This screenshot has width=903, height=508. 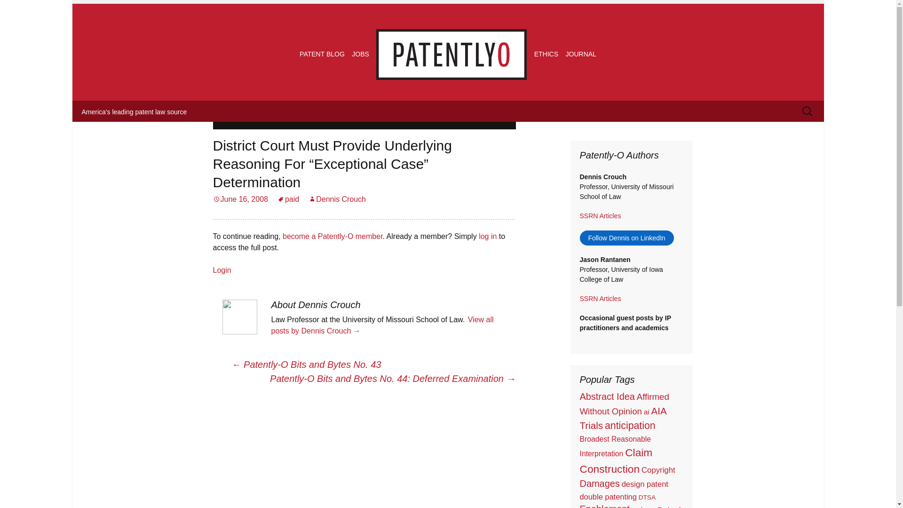 What do you see at coordinates (288, 199) in the screenshot?
I see `paid` at bounding box center [288, 199].